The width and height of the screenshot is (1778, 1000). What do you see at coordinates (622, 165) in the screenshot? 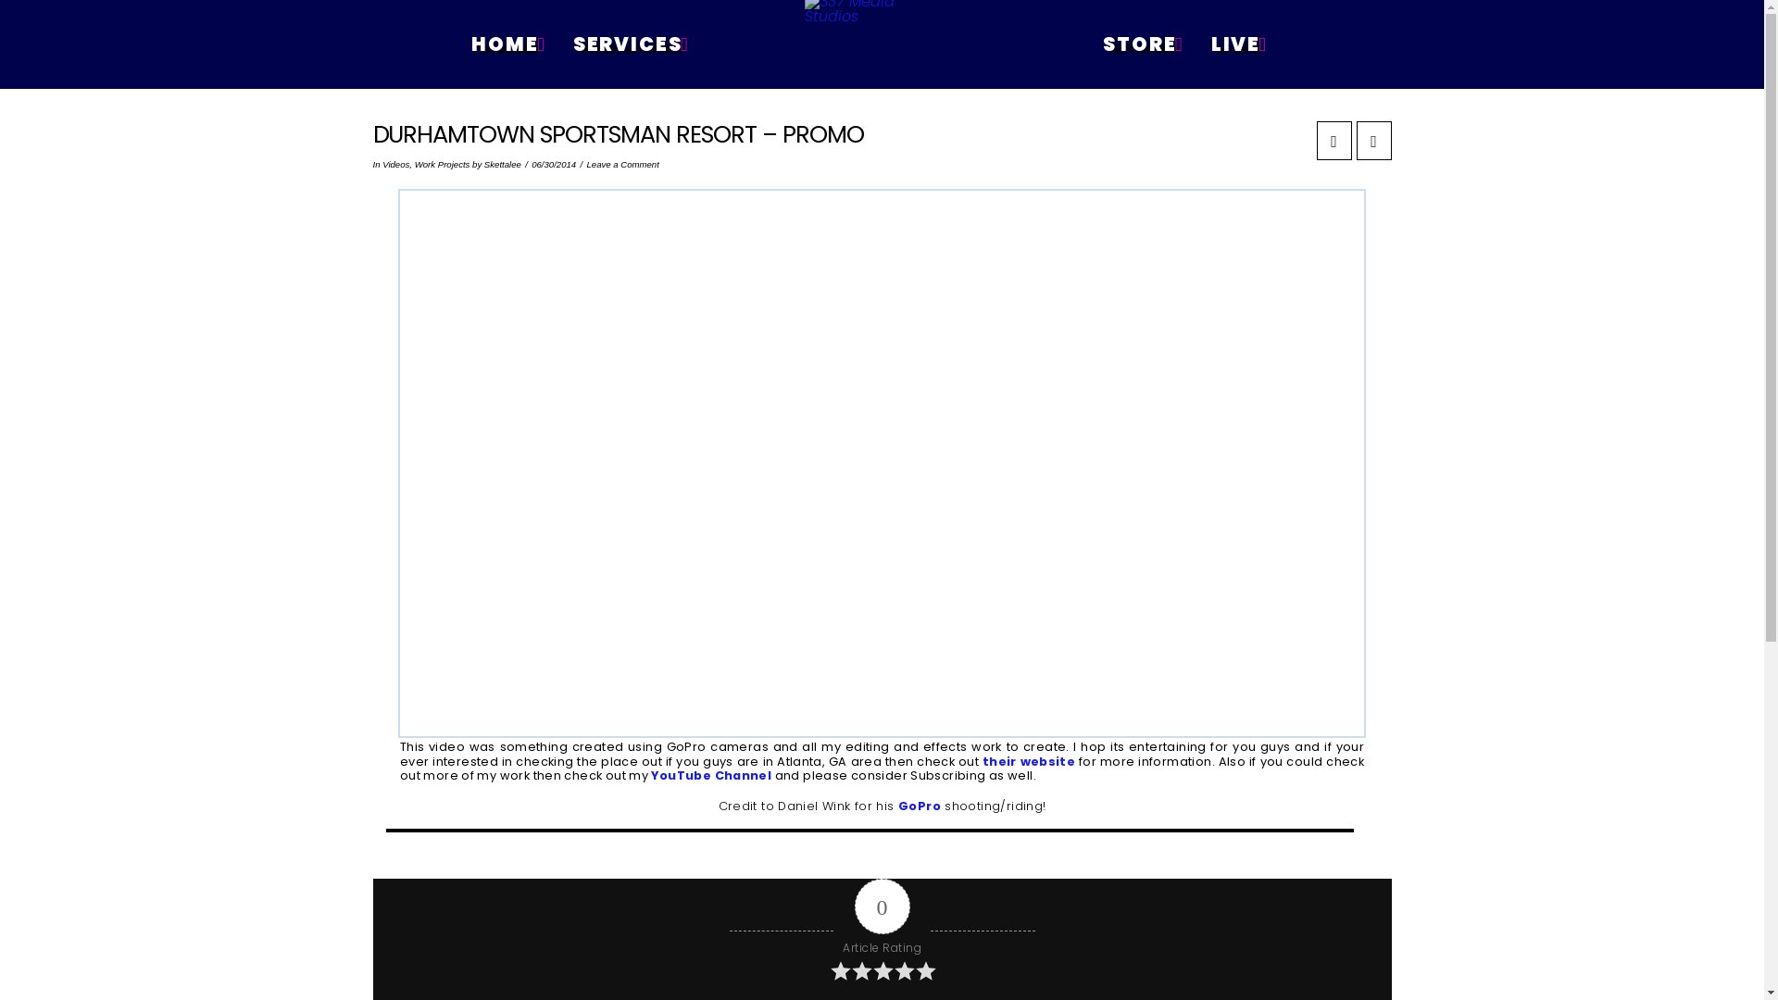
I see `Leave a Comment` at bounding box center [622, 165].